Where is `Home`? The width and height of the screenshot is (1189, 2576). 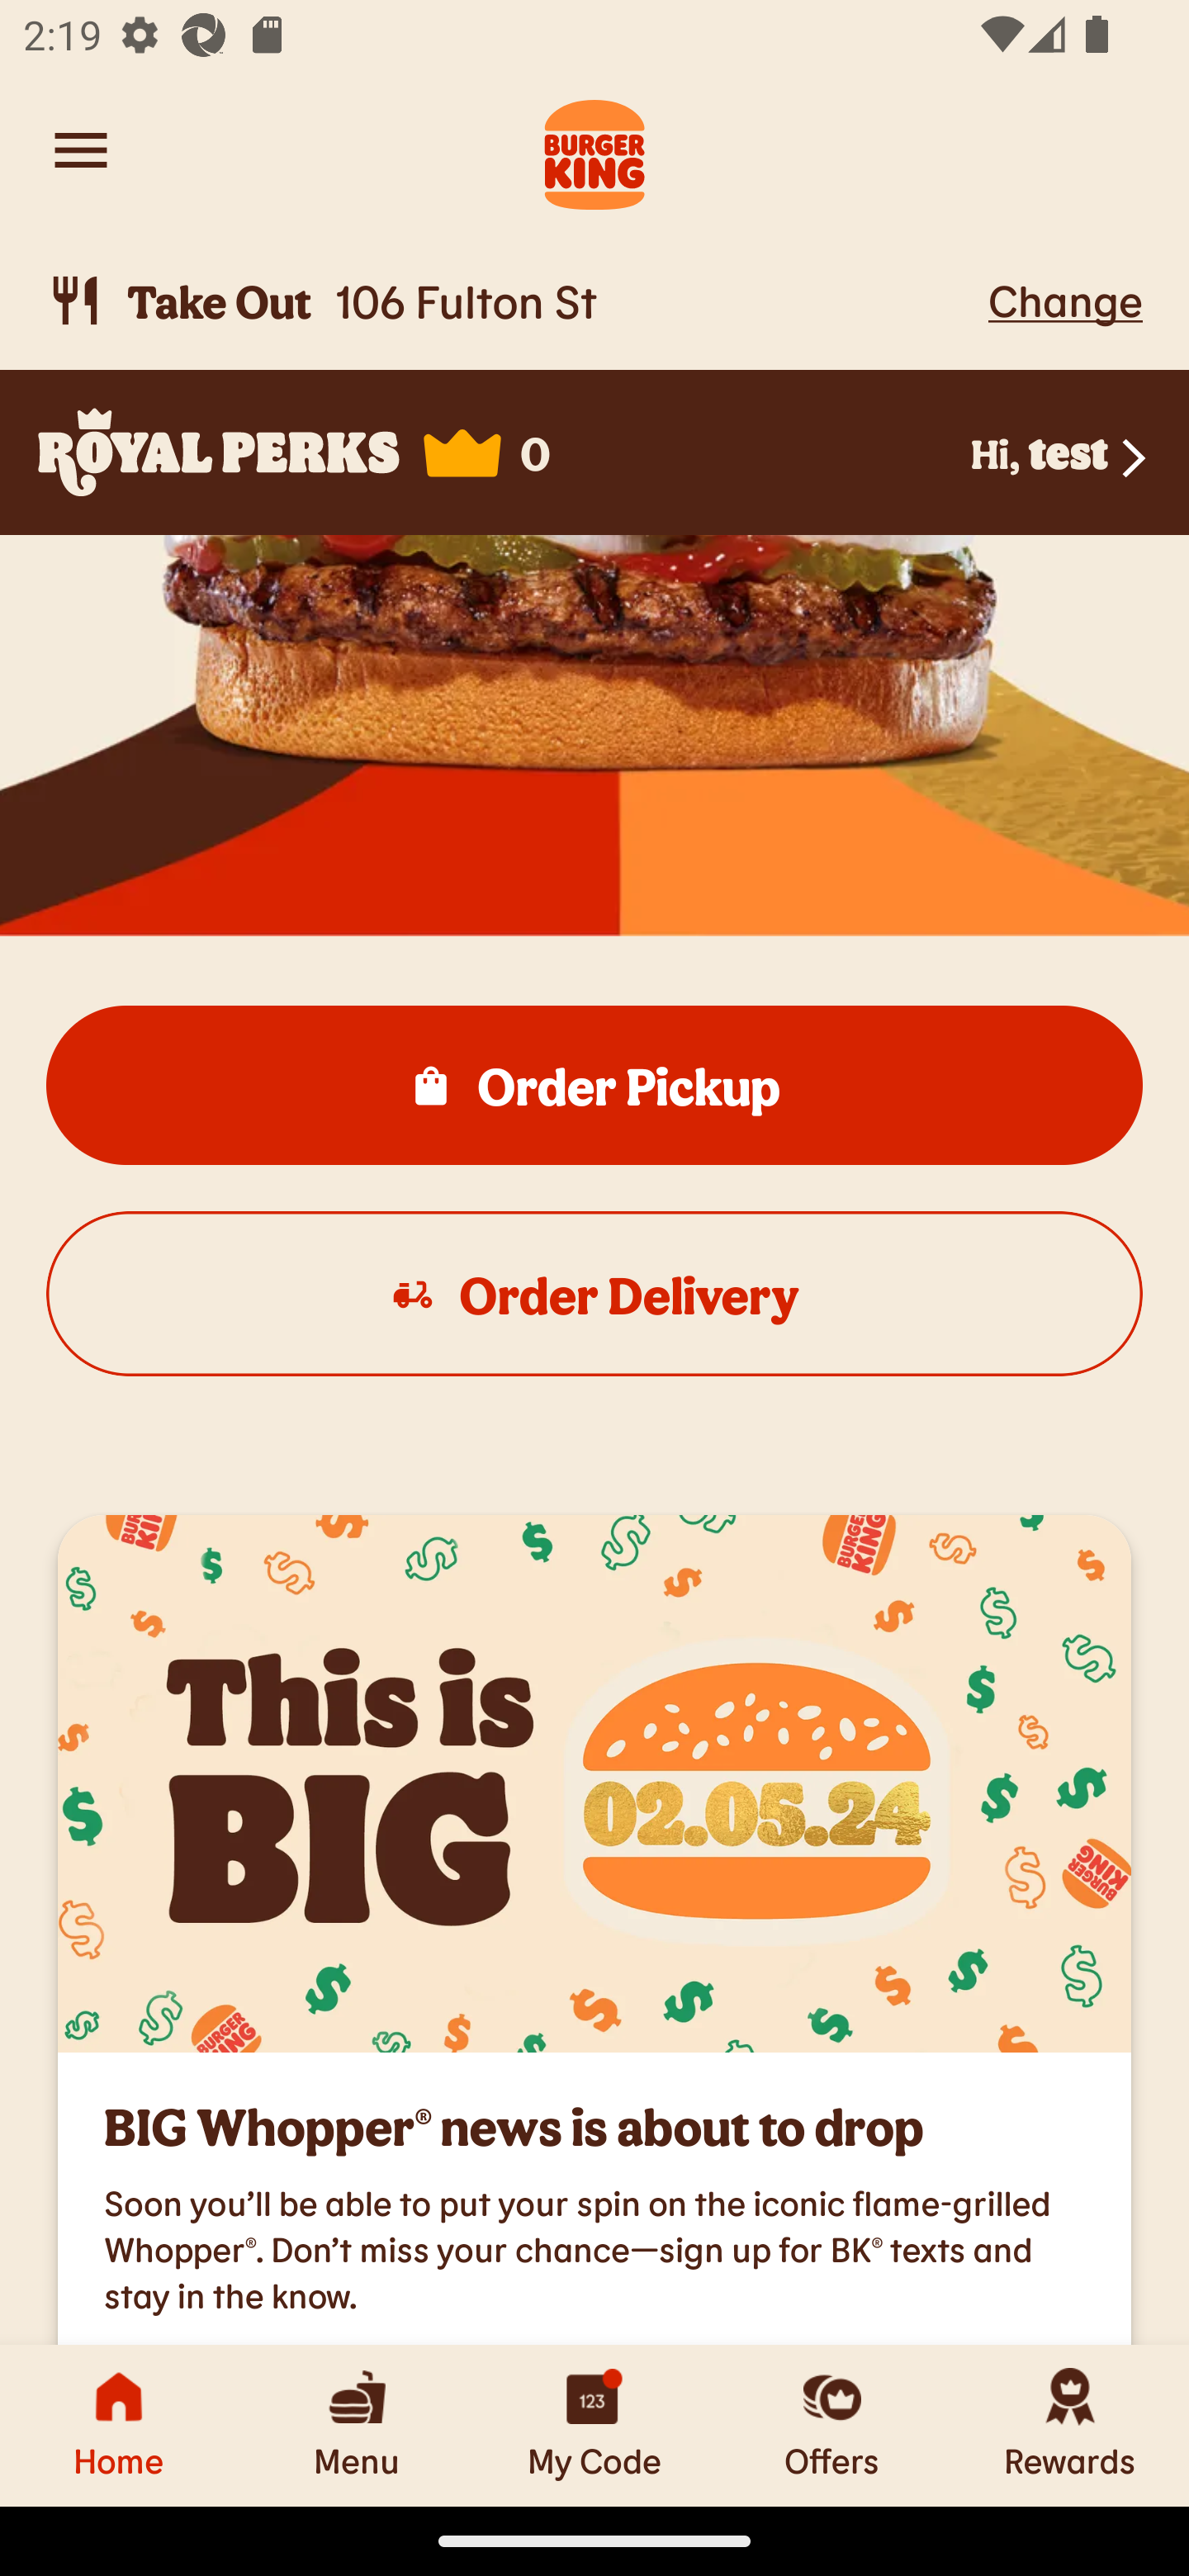
Home is located at coordinates (119, 2425).